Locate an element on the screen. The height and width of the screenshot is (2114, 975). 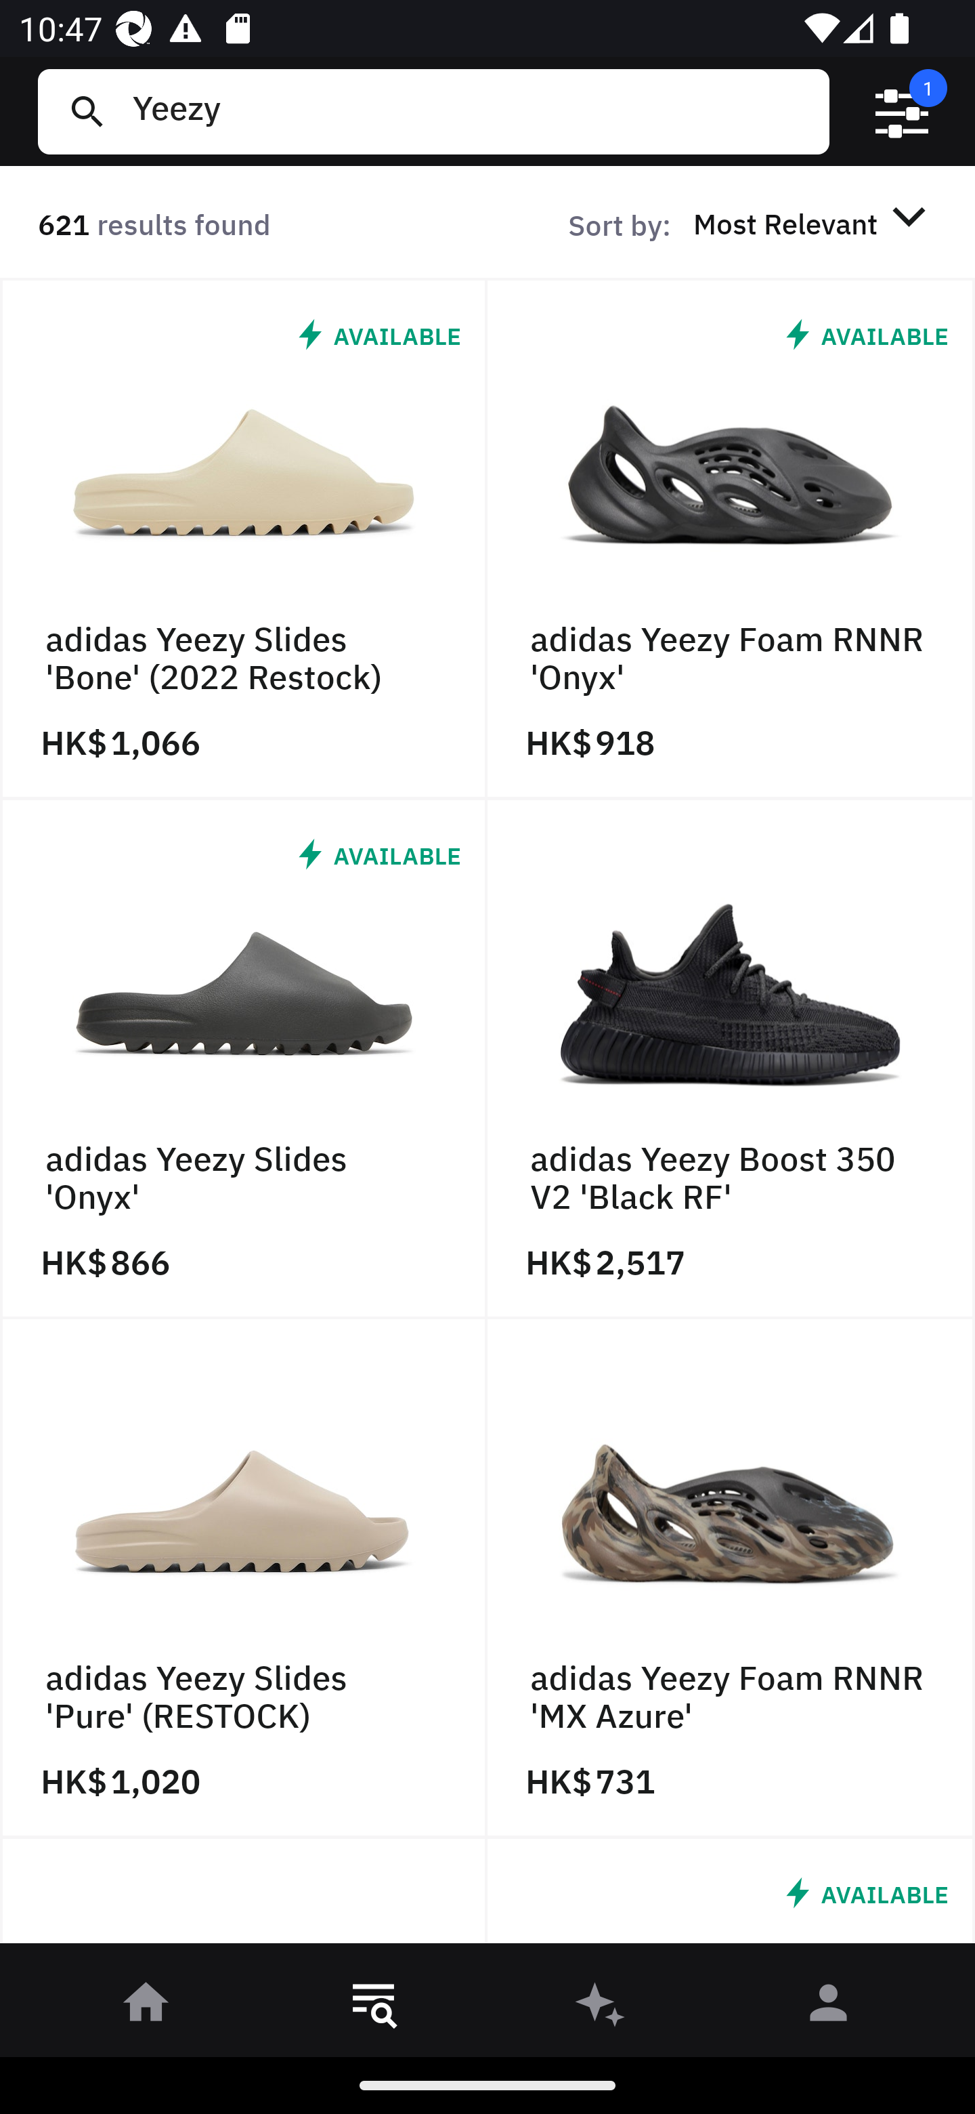
 AVAILABLE adidas Yeezy Slides 'Onyx' HK$ 866 is located at coordinates (244, 1058).